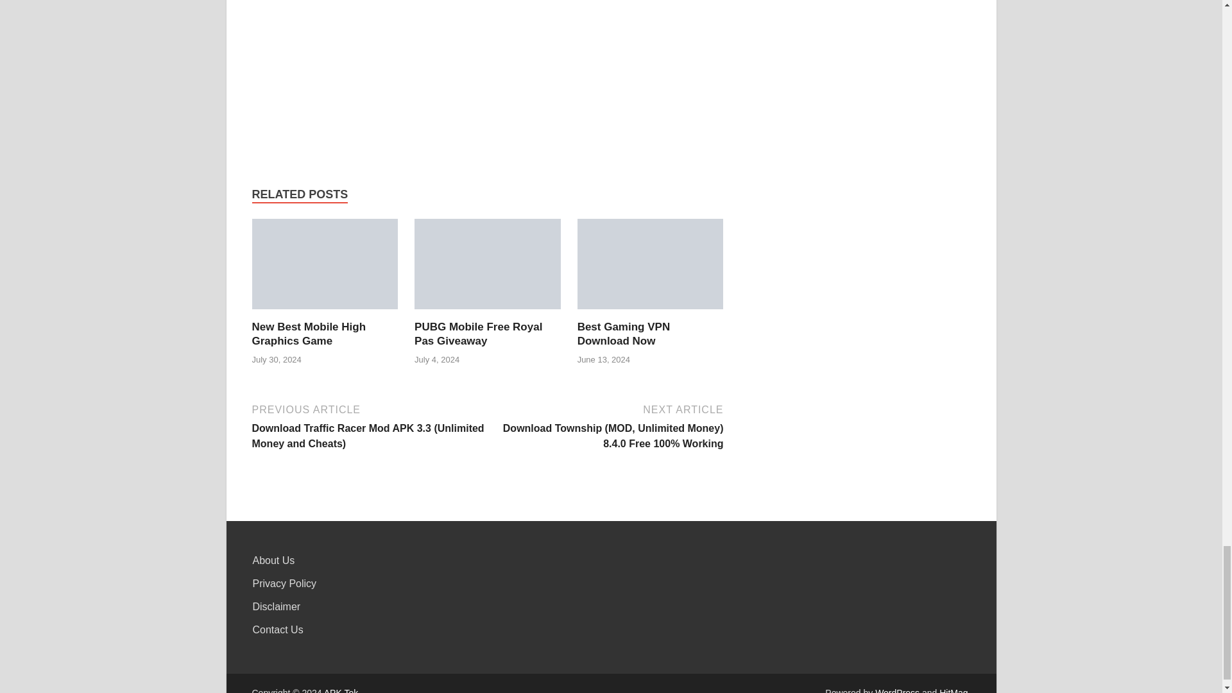 This screenshot has height=693, width=1232. I want to click on Best Gaming VPN Download Now, so click(651, 268).